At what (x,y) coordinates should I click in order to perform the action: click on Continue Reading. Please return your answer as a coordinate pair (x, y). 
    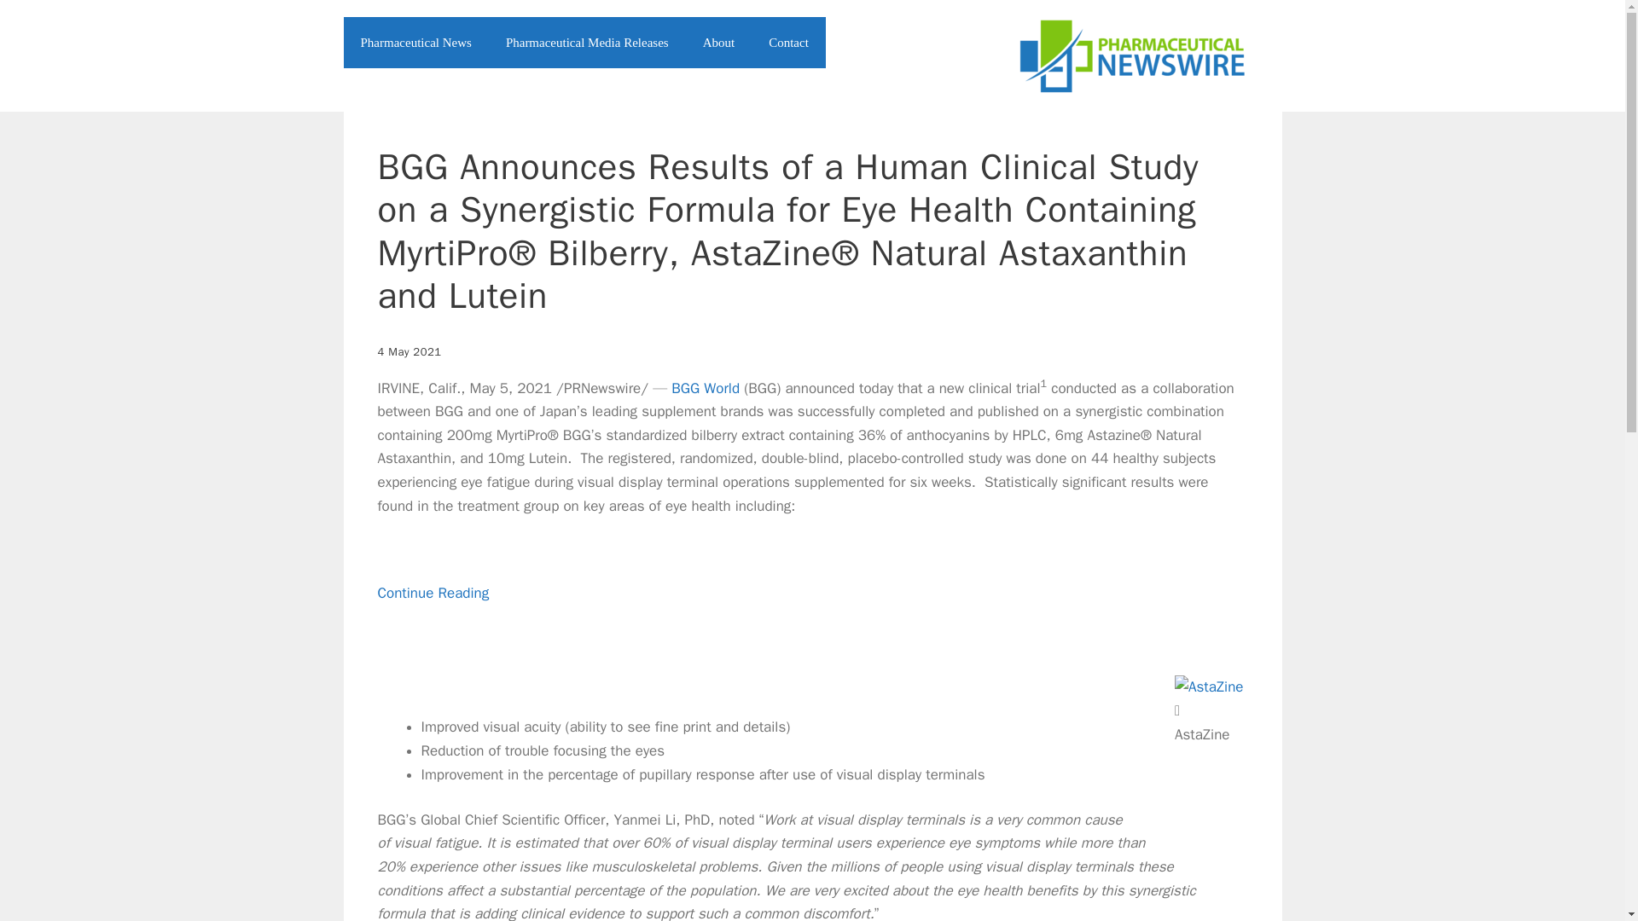
    Looking at the image, I should click on (432, 616).